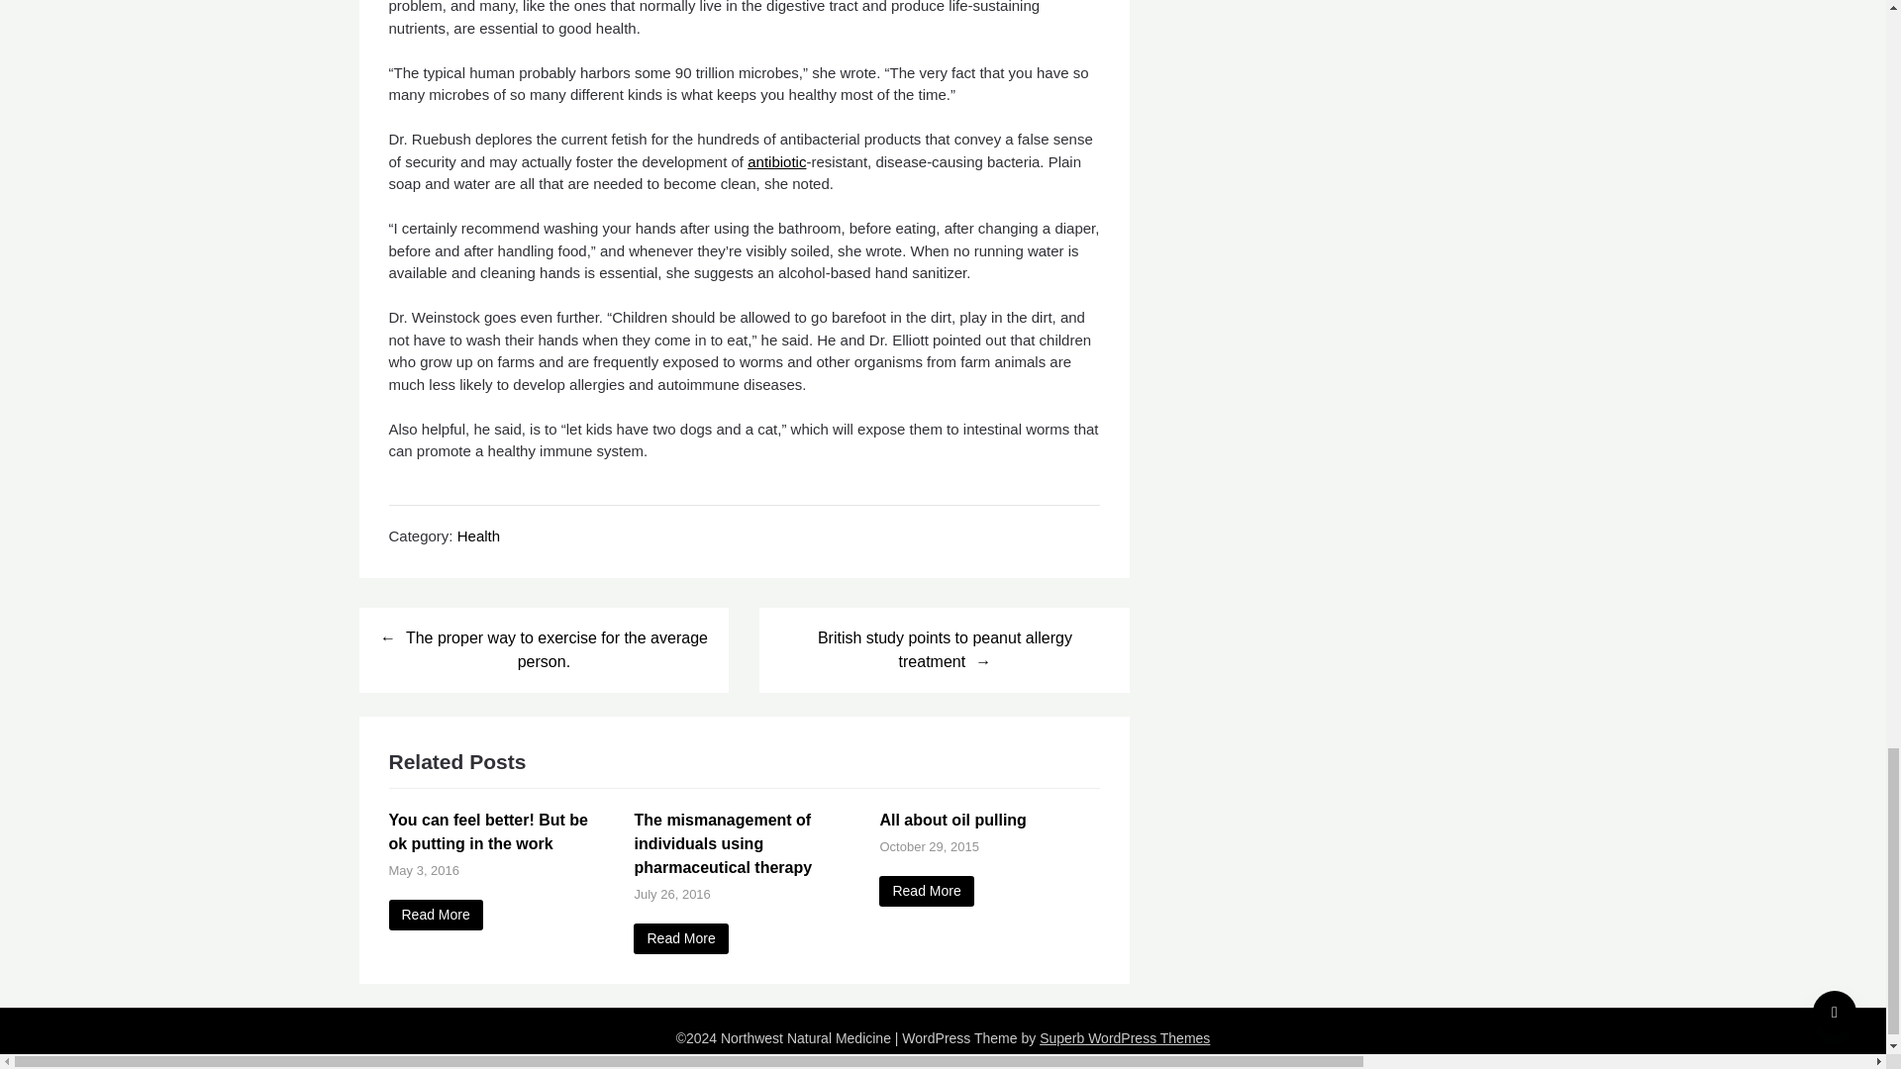  I want to click on Superb WordPress Themes, so click(1125, 1038).